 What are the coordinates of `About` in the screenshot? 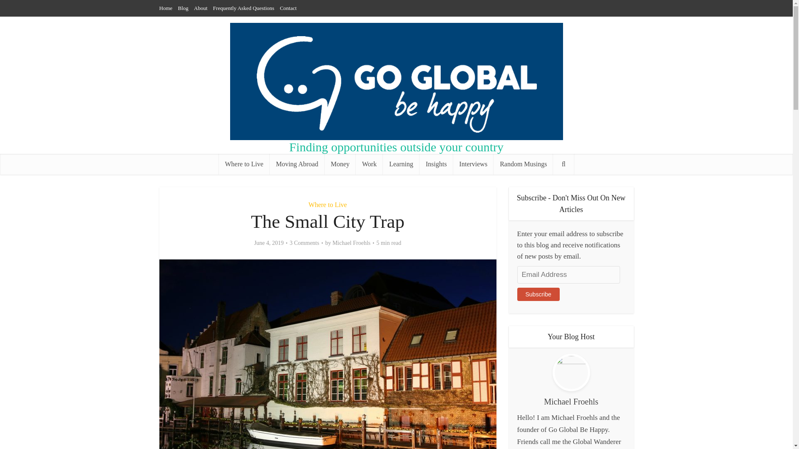 It's located at (201, 8).